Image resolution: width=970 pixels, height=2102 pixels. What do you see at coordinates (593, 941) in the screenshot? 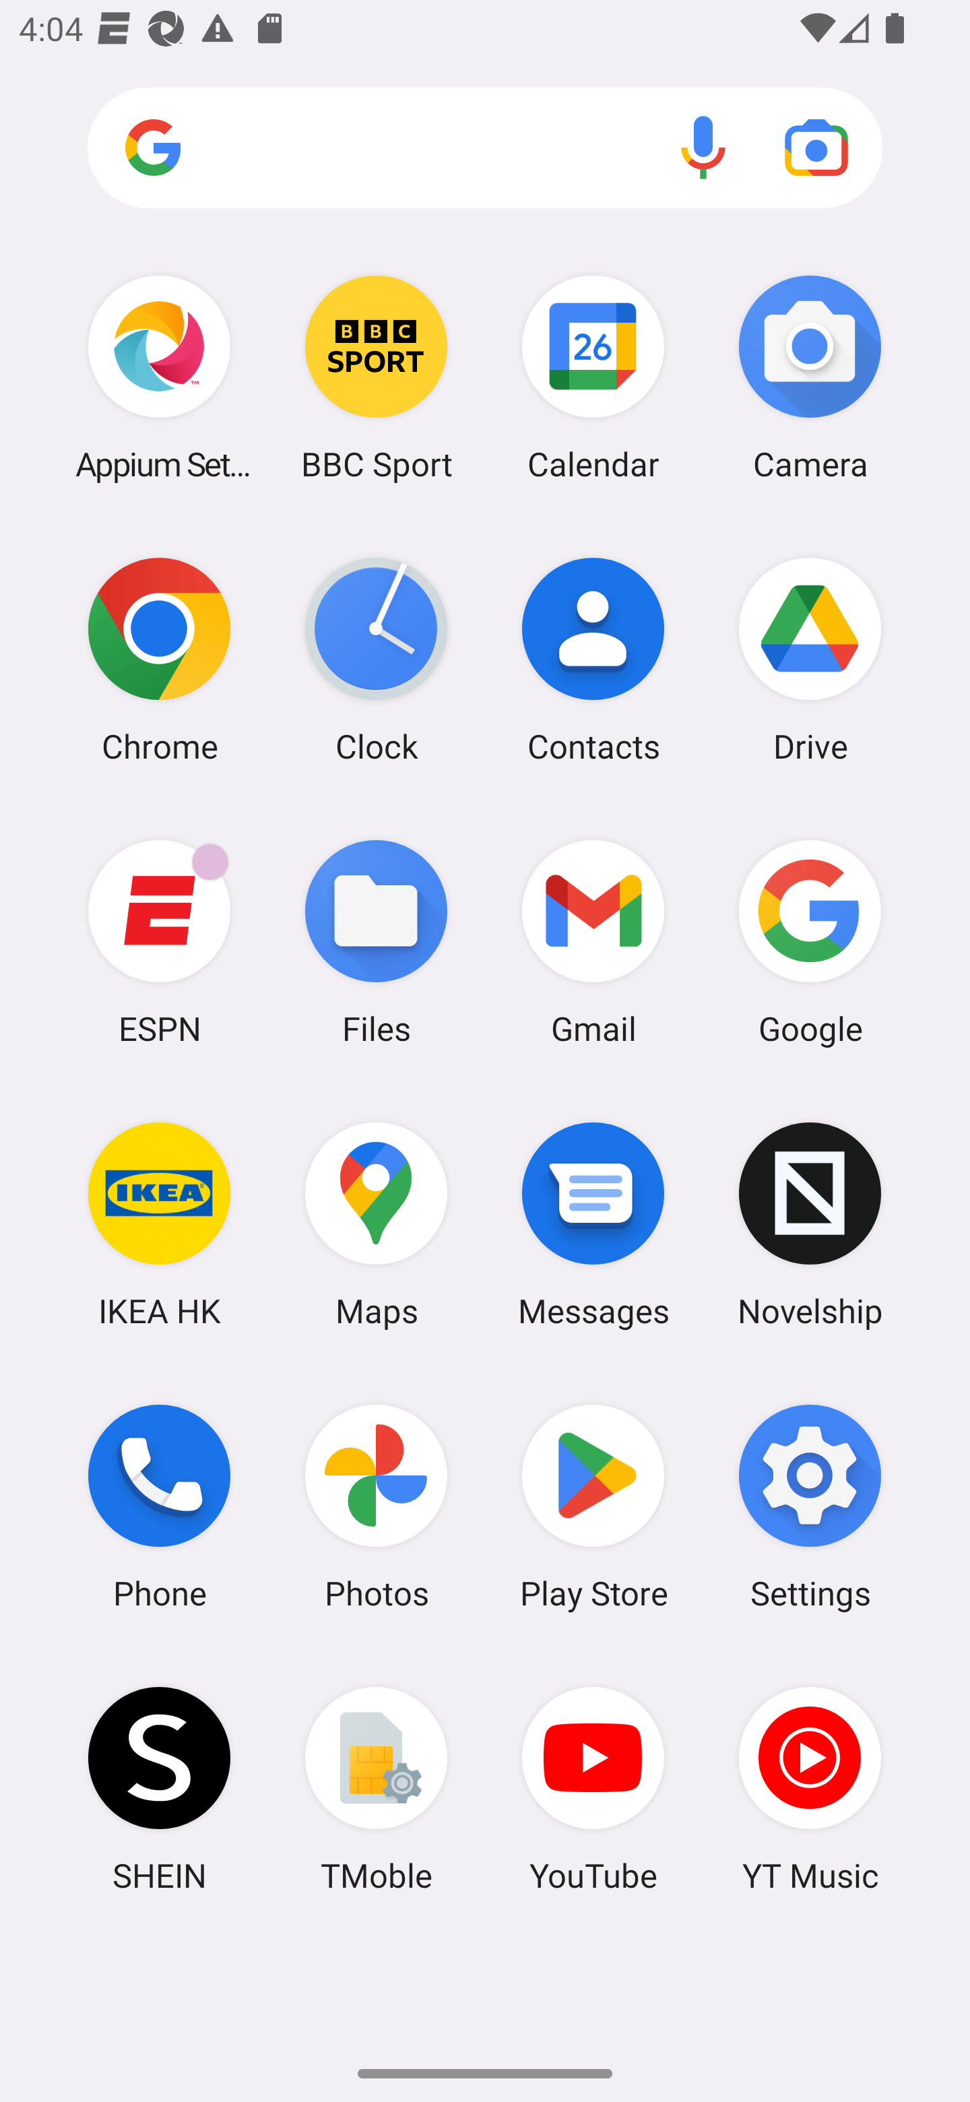
I see `Gmail` at bounding box center [593, 941].